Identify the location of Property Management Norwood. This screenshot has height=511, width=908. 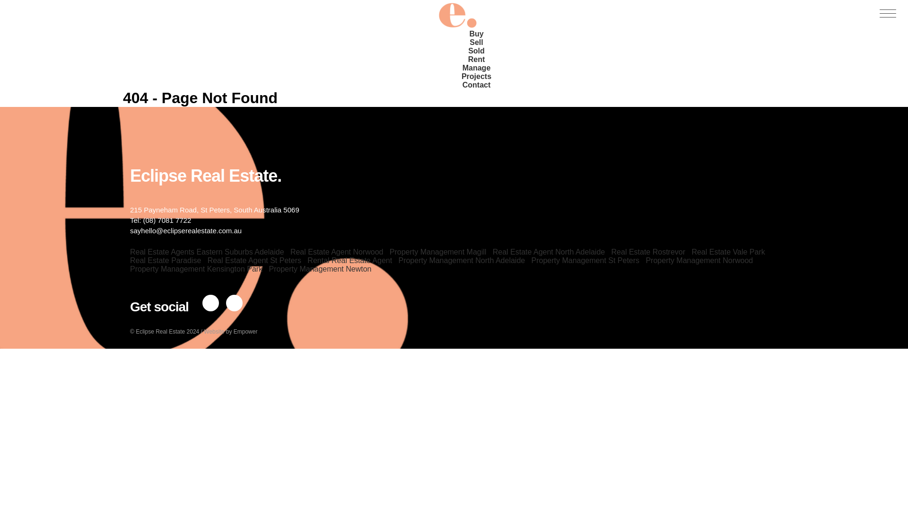
(699, 260).